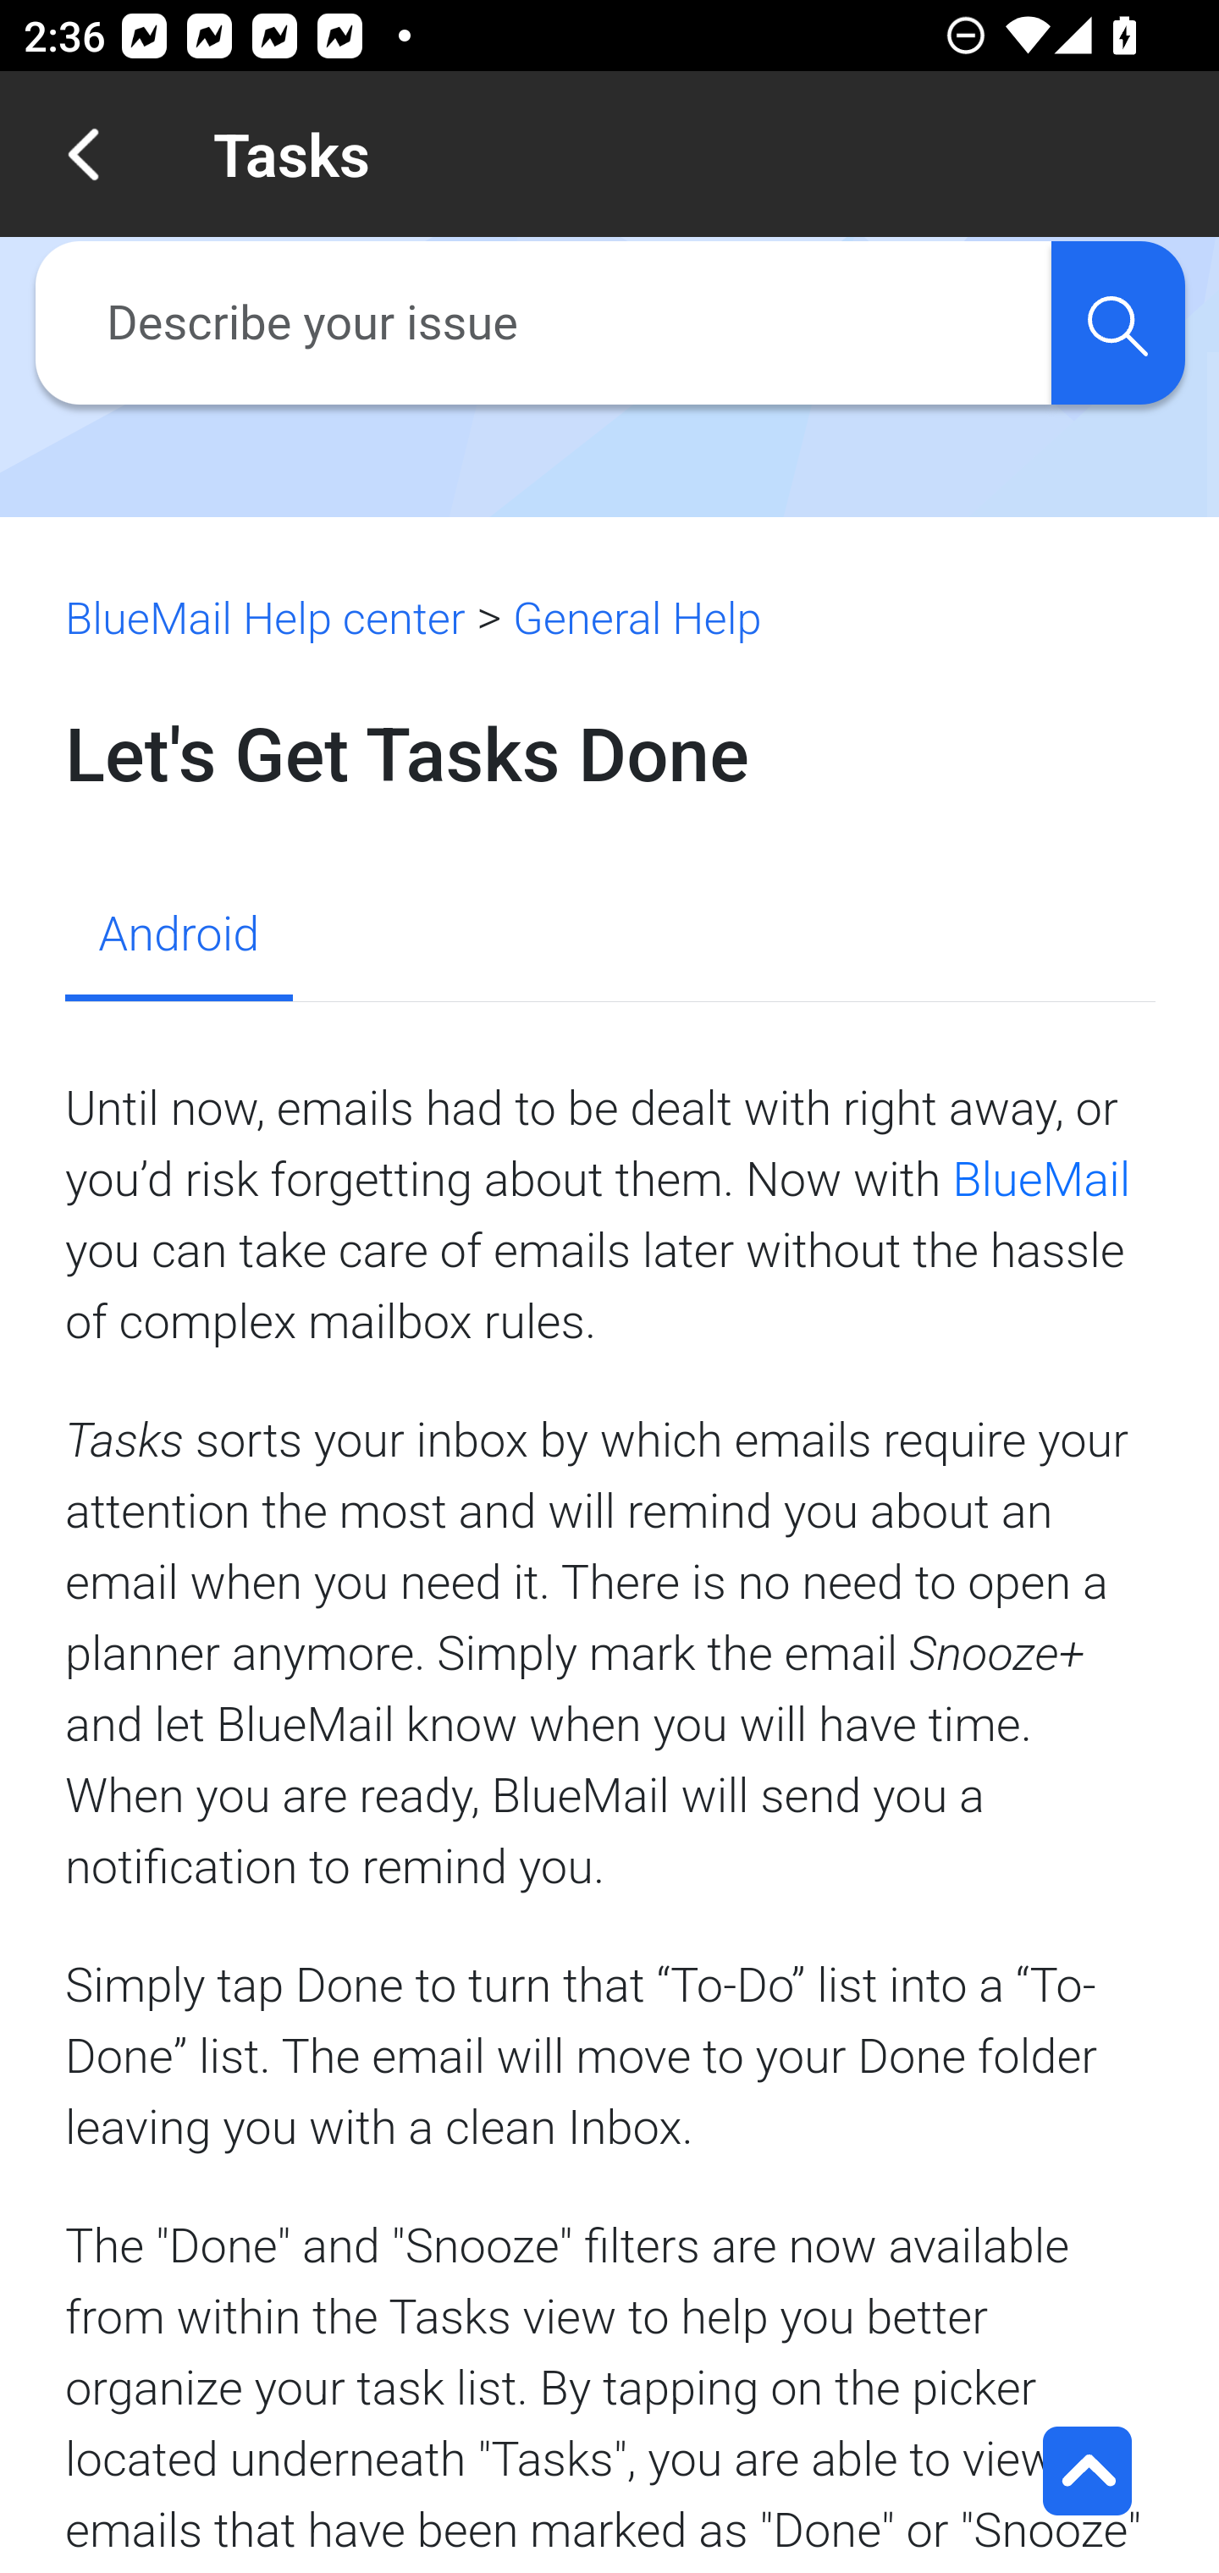 The height and width of the screenshot is (2573, 1219). I want to click on Navigate up, so click(83, 154).